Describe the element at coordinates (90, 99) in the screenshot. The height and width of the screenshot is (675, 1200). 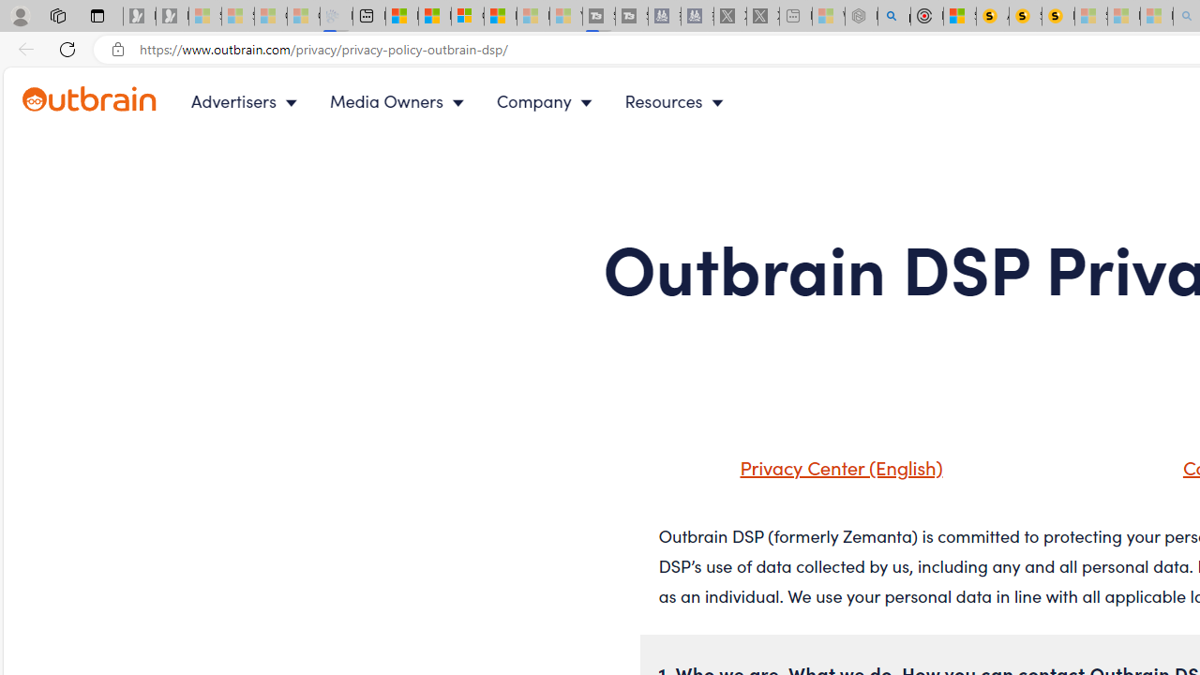
I see `Outbrain logo - link to homepage` at that location.